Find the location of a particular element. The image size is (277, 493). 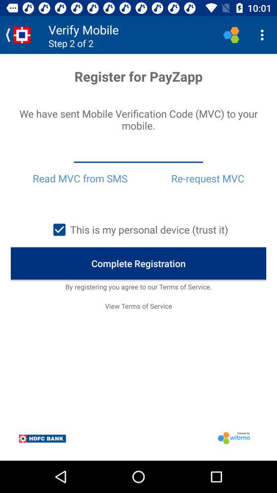

choose icon to the left of the re-request mvc item is located at coordinates (80, 178).